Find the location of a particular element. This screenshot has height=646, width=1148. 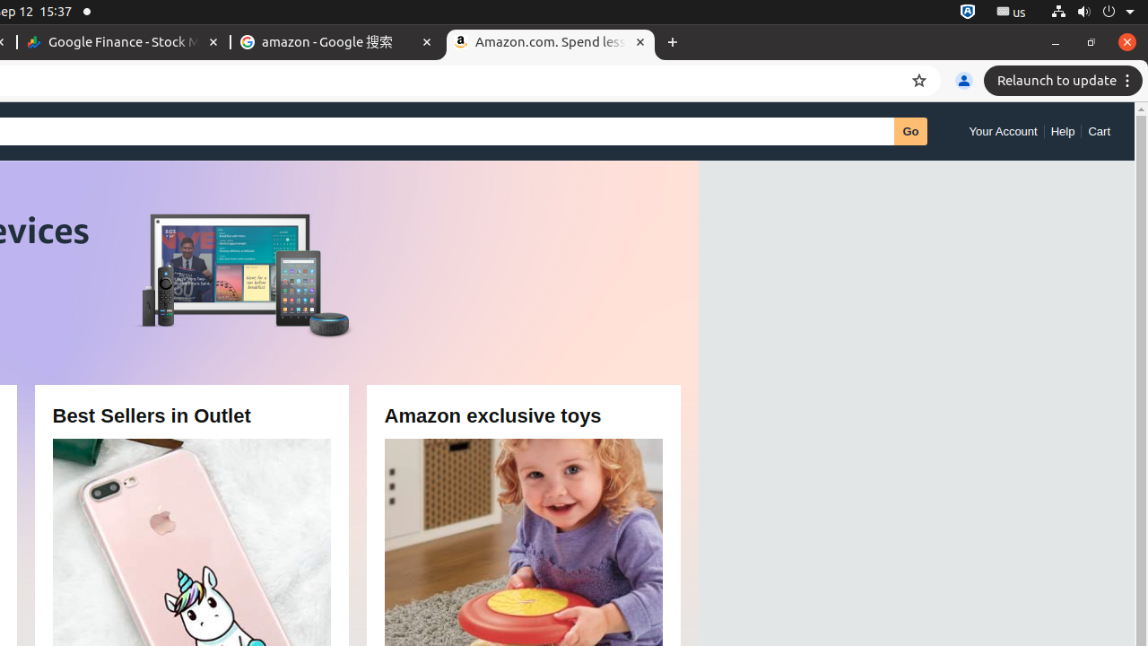

amazon - Google 搜索 - Memory usage - 96.2 MB is located at coordinates (337, 43).